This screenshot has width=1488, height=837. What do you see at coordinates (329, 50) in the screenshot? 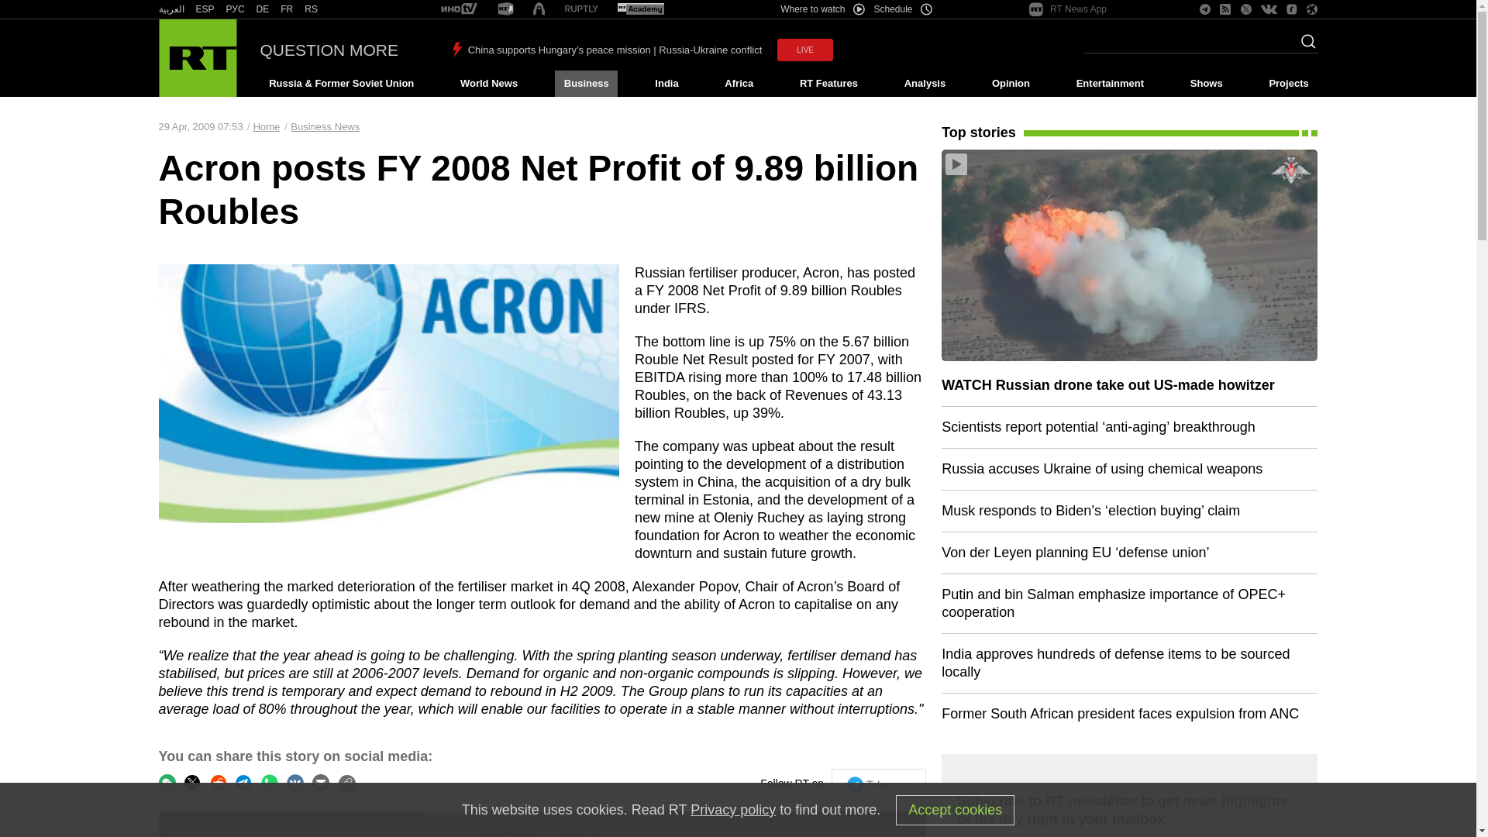
I see `QUESTION MORE` at bounding box center [329, 50].